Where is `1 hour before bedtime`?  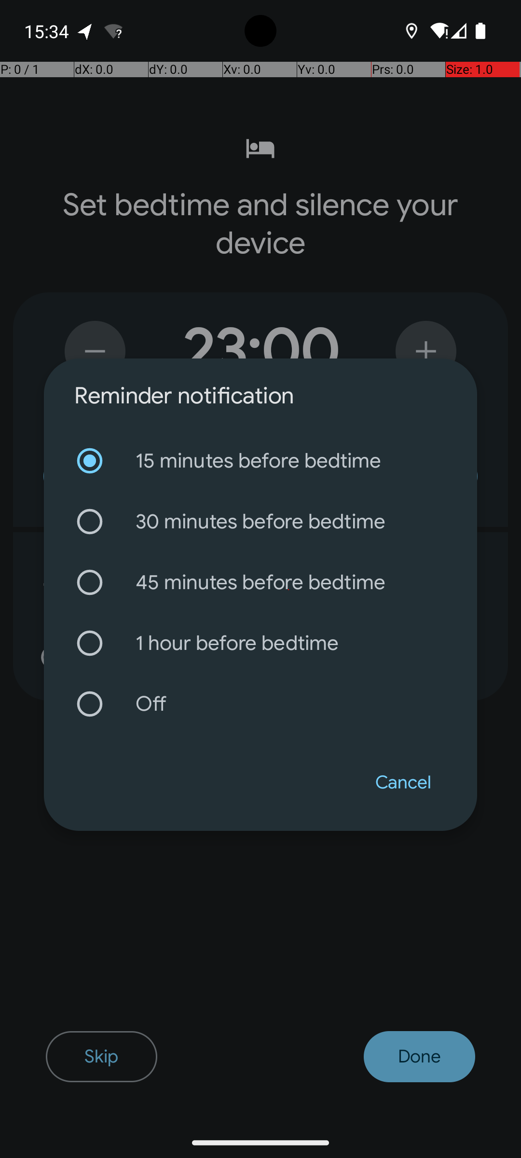
1 hour before bedtime is located at coordinates (260, 643).